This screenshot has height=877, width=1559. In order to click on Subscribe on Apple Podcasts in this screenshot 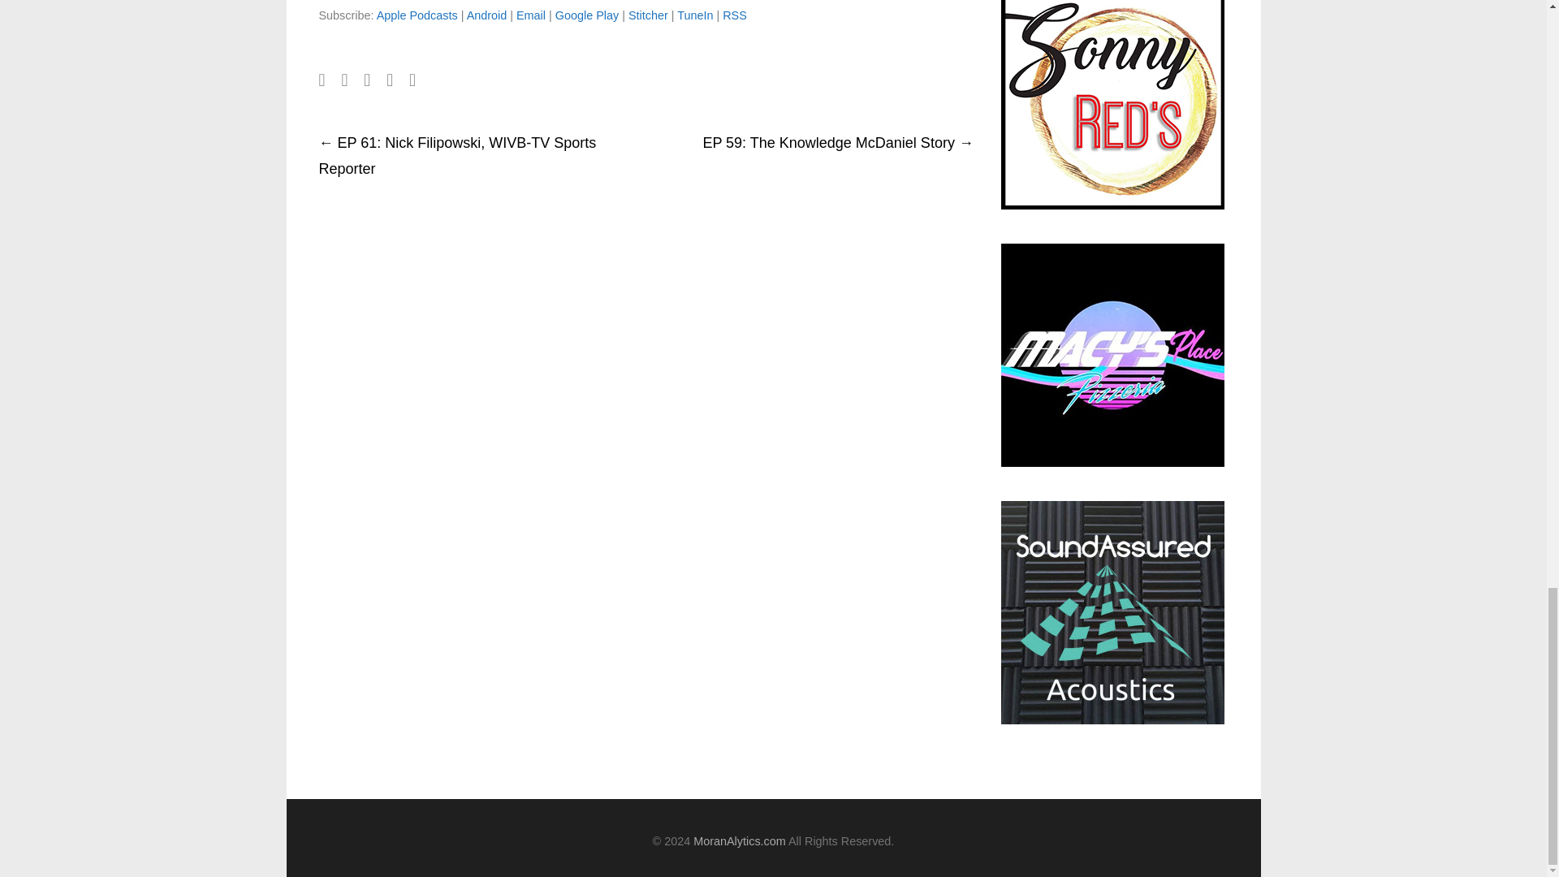, I will do `click(417, 15)`.